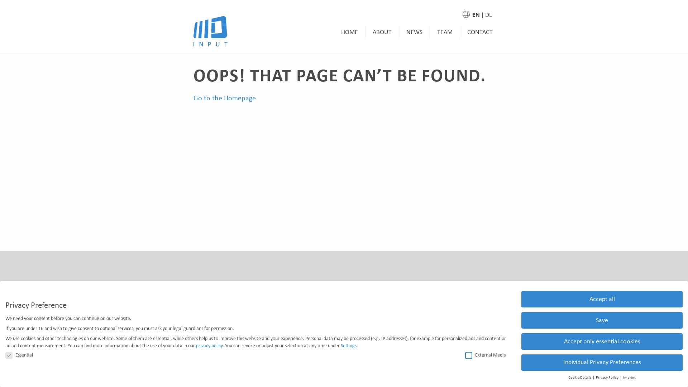  What do you see at coordinates (602, 320) in the screenshot?
I see `Save` at bounding box center [602, 320].